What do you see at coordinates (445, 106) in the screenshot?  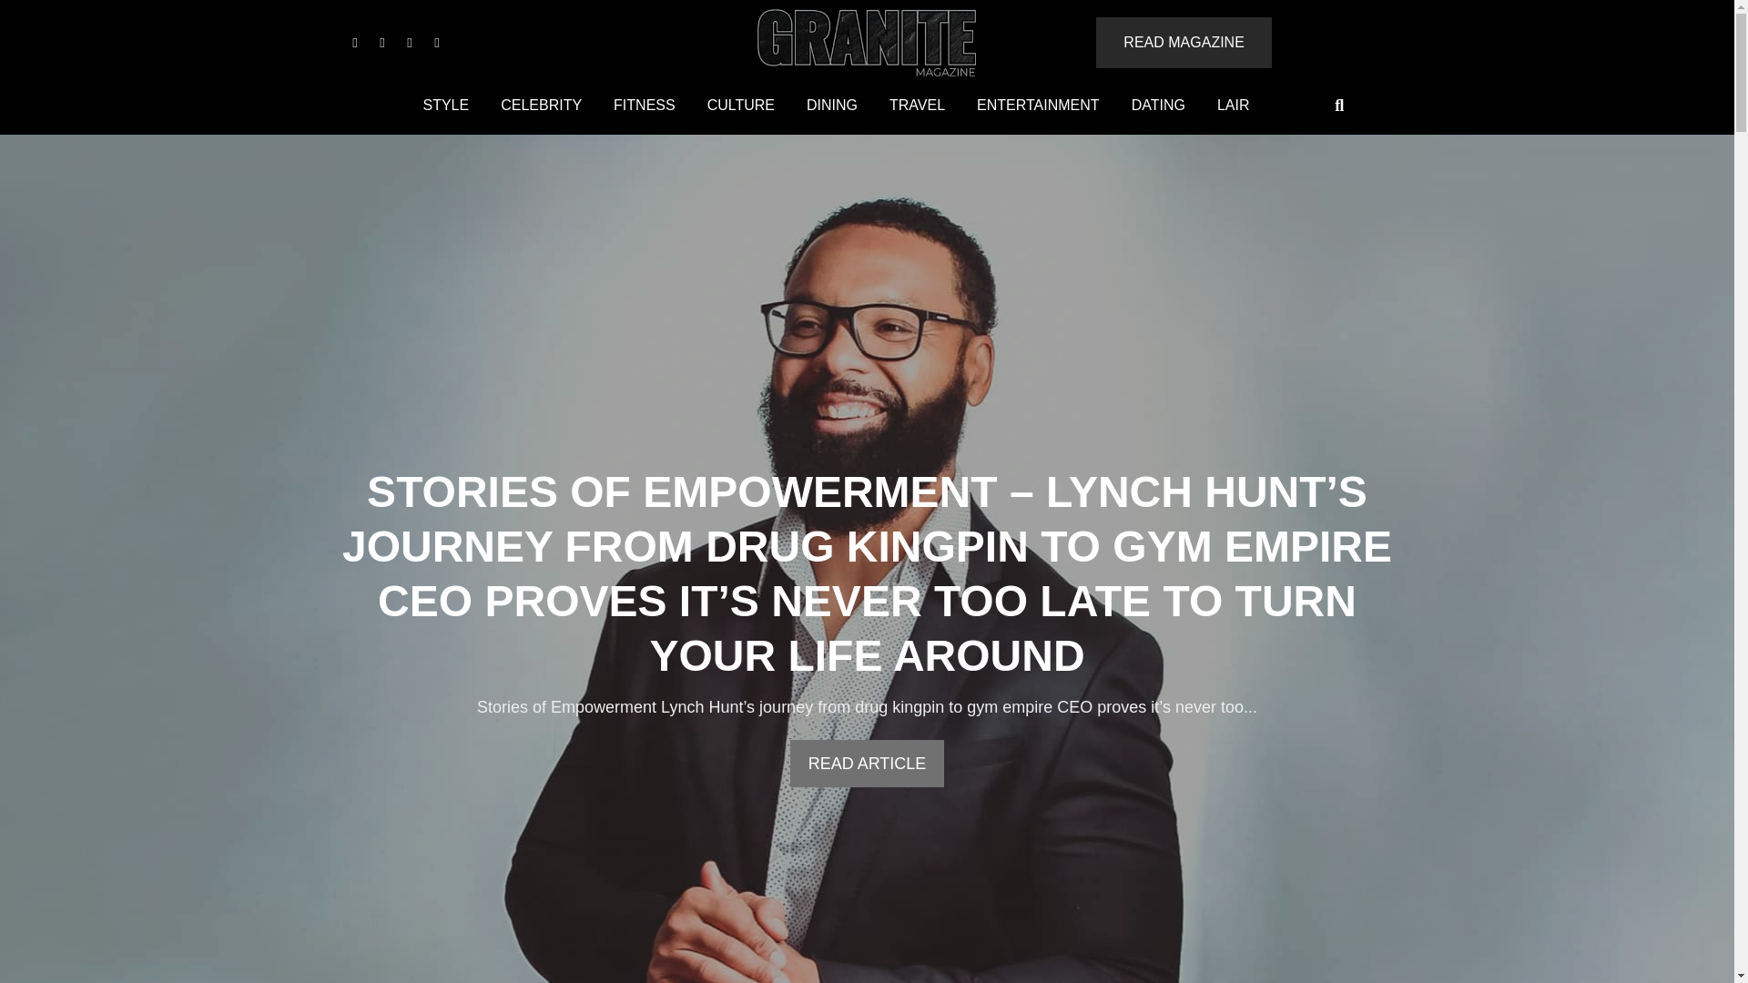 I see `STYLE` at bounding box center [445, 106].